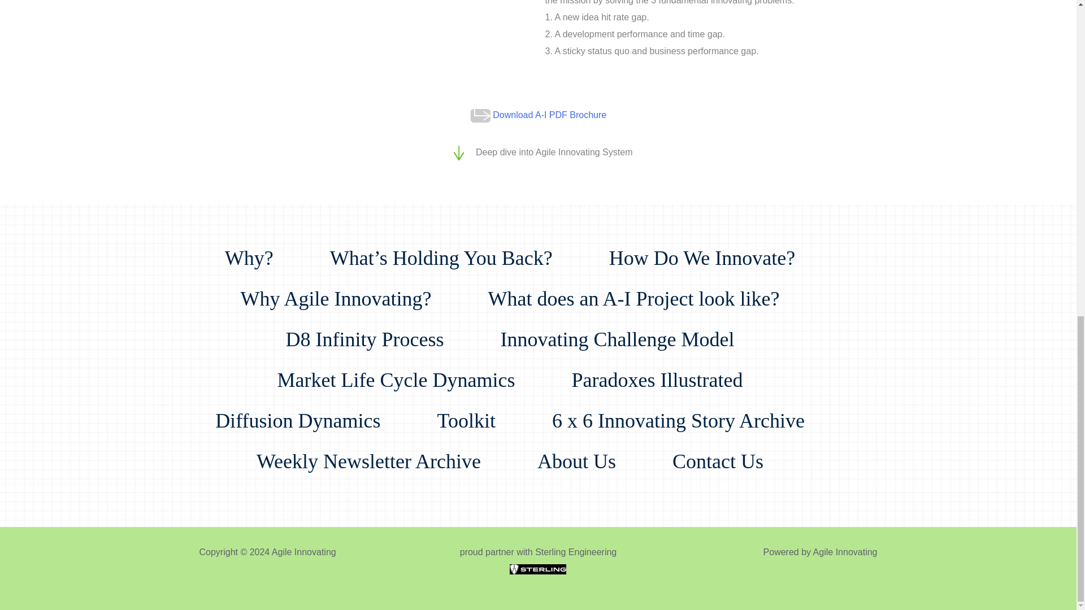 The width and height of the screenshot is (1085, 610). Describe the element at coordinates (689, 409) in the screenshot. I see `6 x 6 Innovating Story Archive` at that location.